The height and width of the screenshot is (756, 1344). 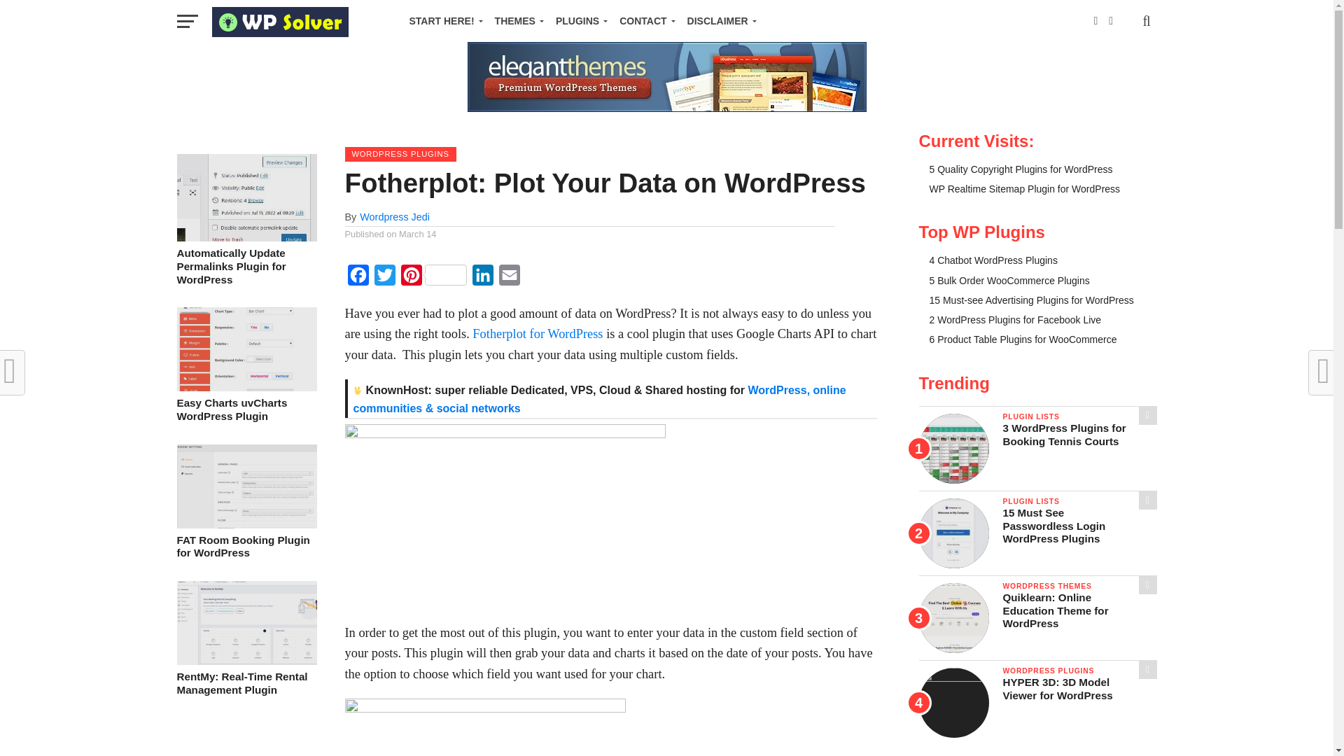 I want to click on Easy Charts uvCharts WordPress Plugin, so click(x=246, y=387).